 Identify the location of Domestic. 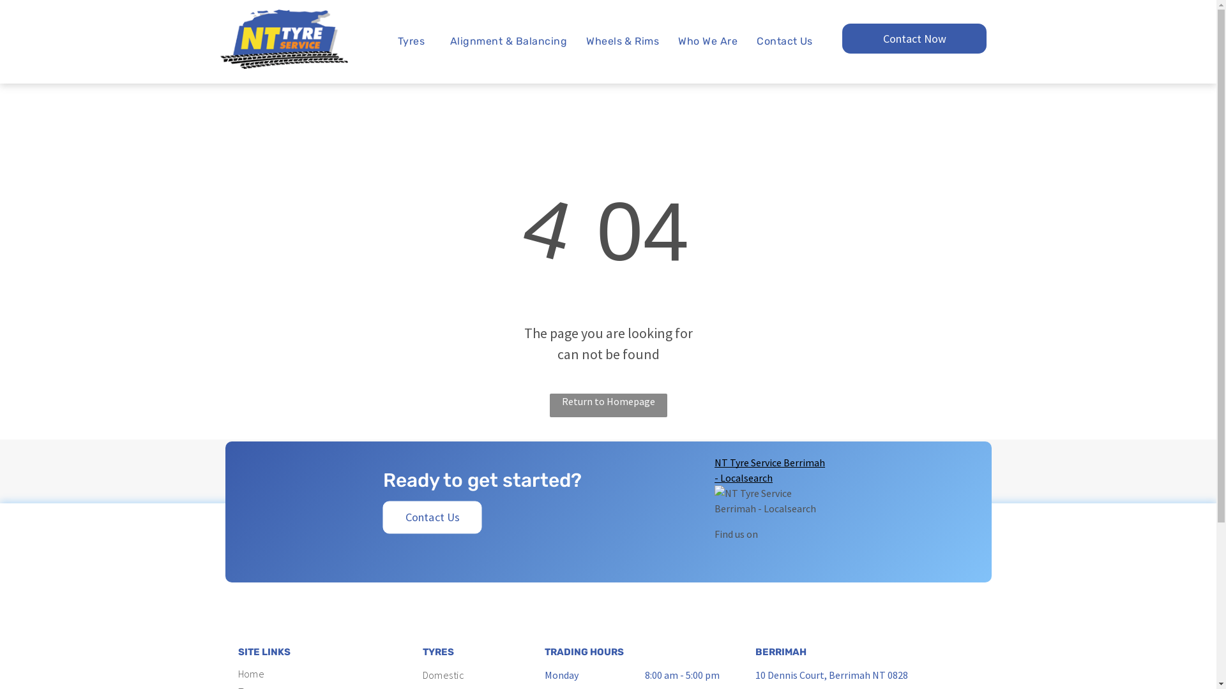
(479, 676).